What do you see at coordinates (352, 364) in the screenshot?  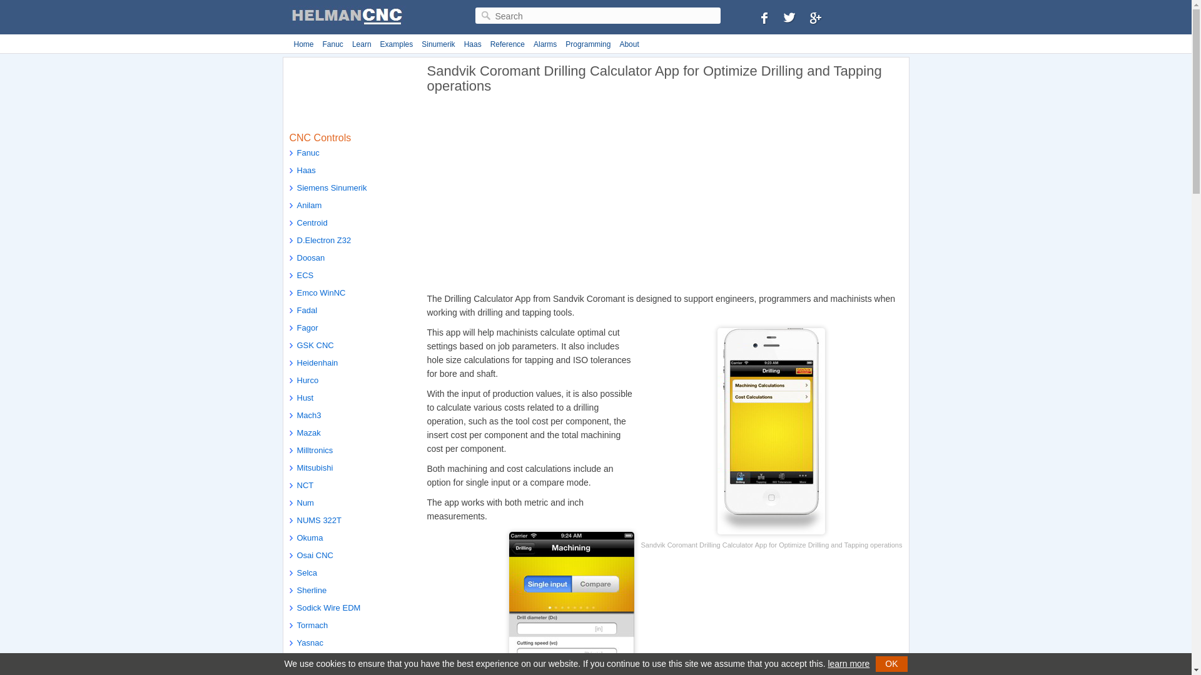 I see `Heidenhain` at bounding box center [352, 364].